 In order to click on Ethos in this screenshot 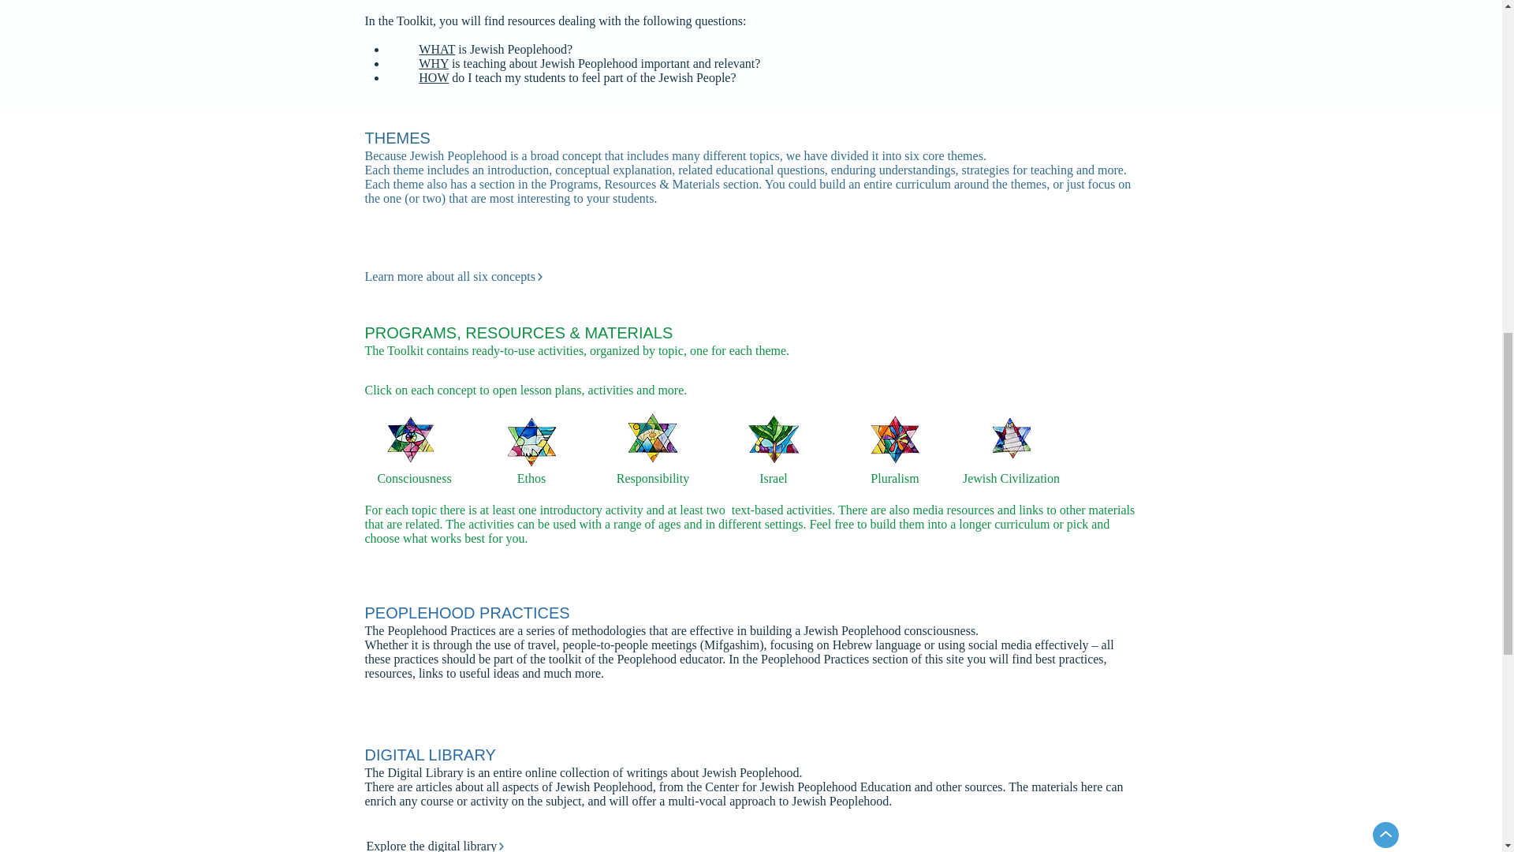, I will do `click(531, 478)`.